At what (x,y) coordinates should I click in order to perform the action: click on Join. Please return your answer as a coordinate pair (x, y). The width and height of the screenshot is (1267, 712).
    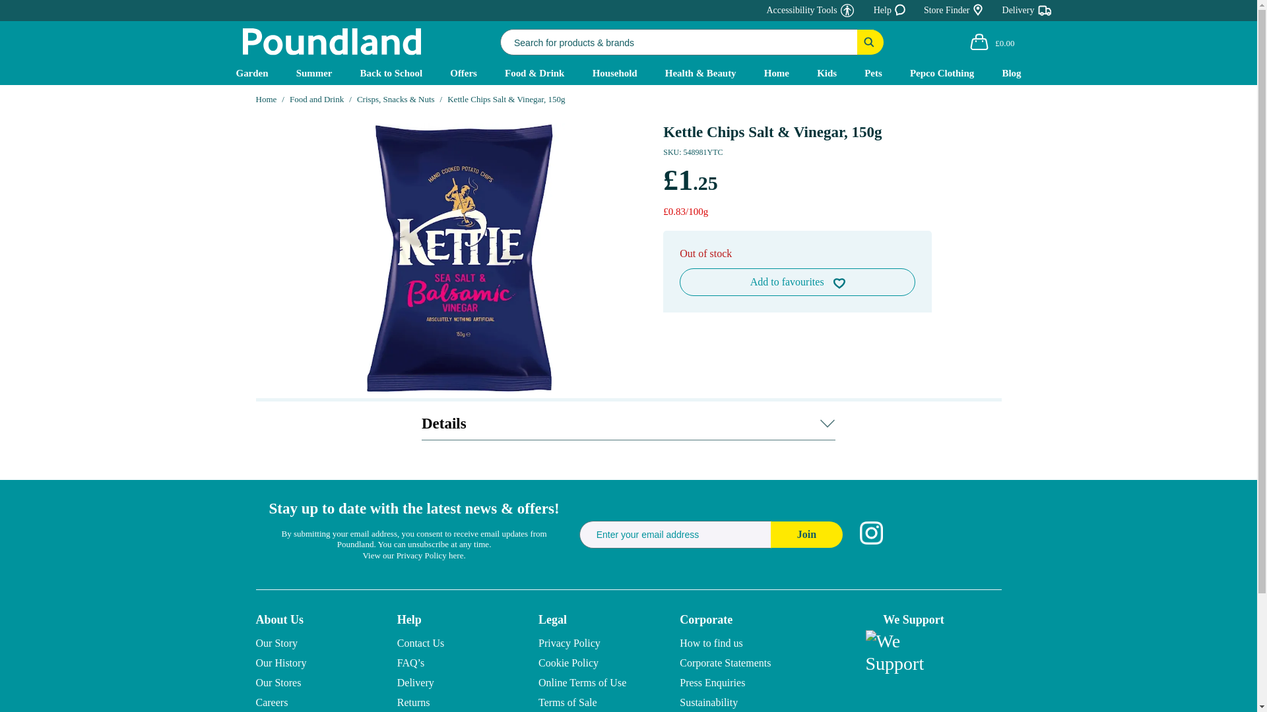
    Looking at the image, I should click on (806, 534).